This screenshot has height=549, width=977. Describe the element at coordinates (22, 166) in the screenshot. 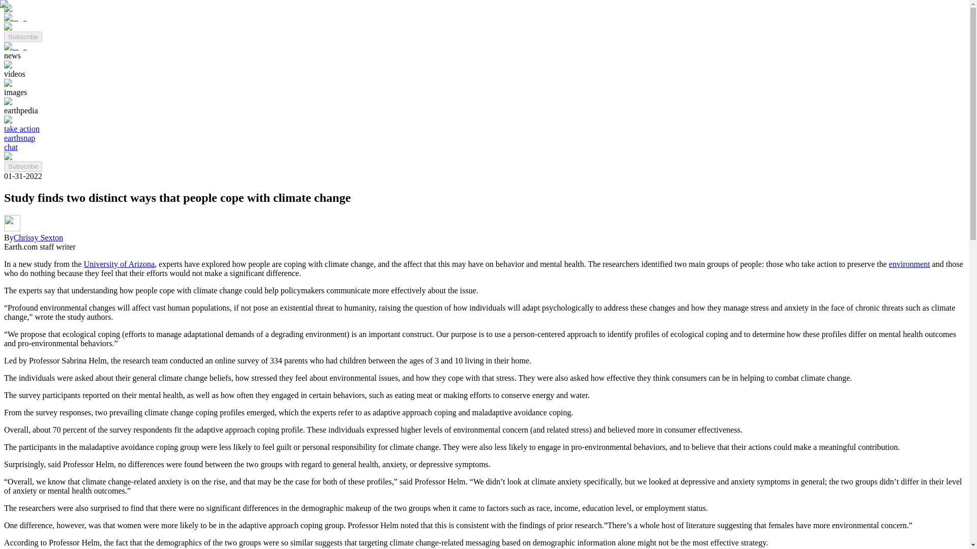

I see `Subscribe` at that location.